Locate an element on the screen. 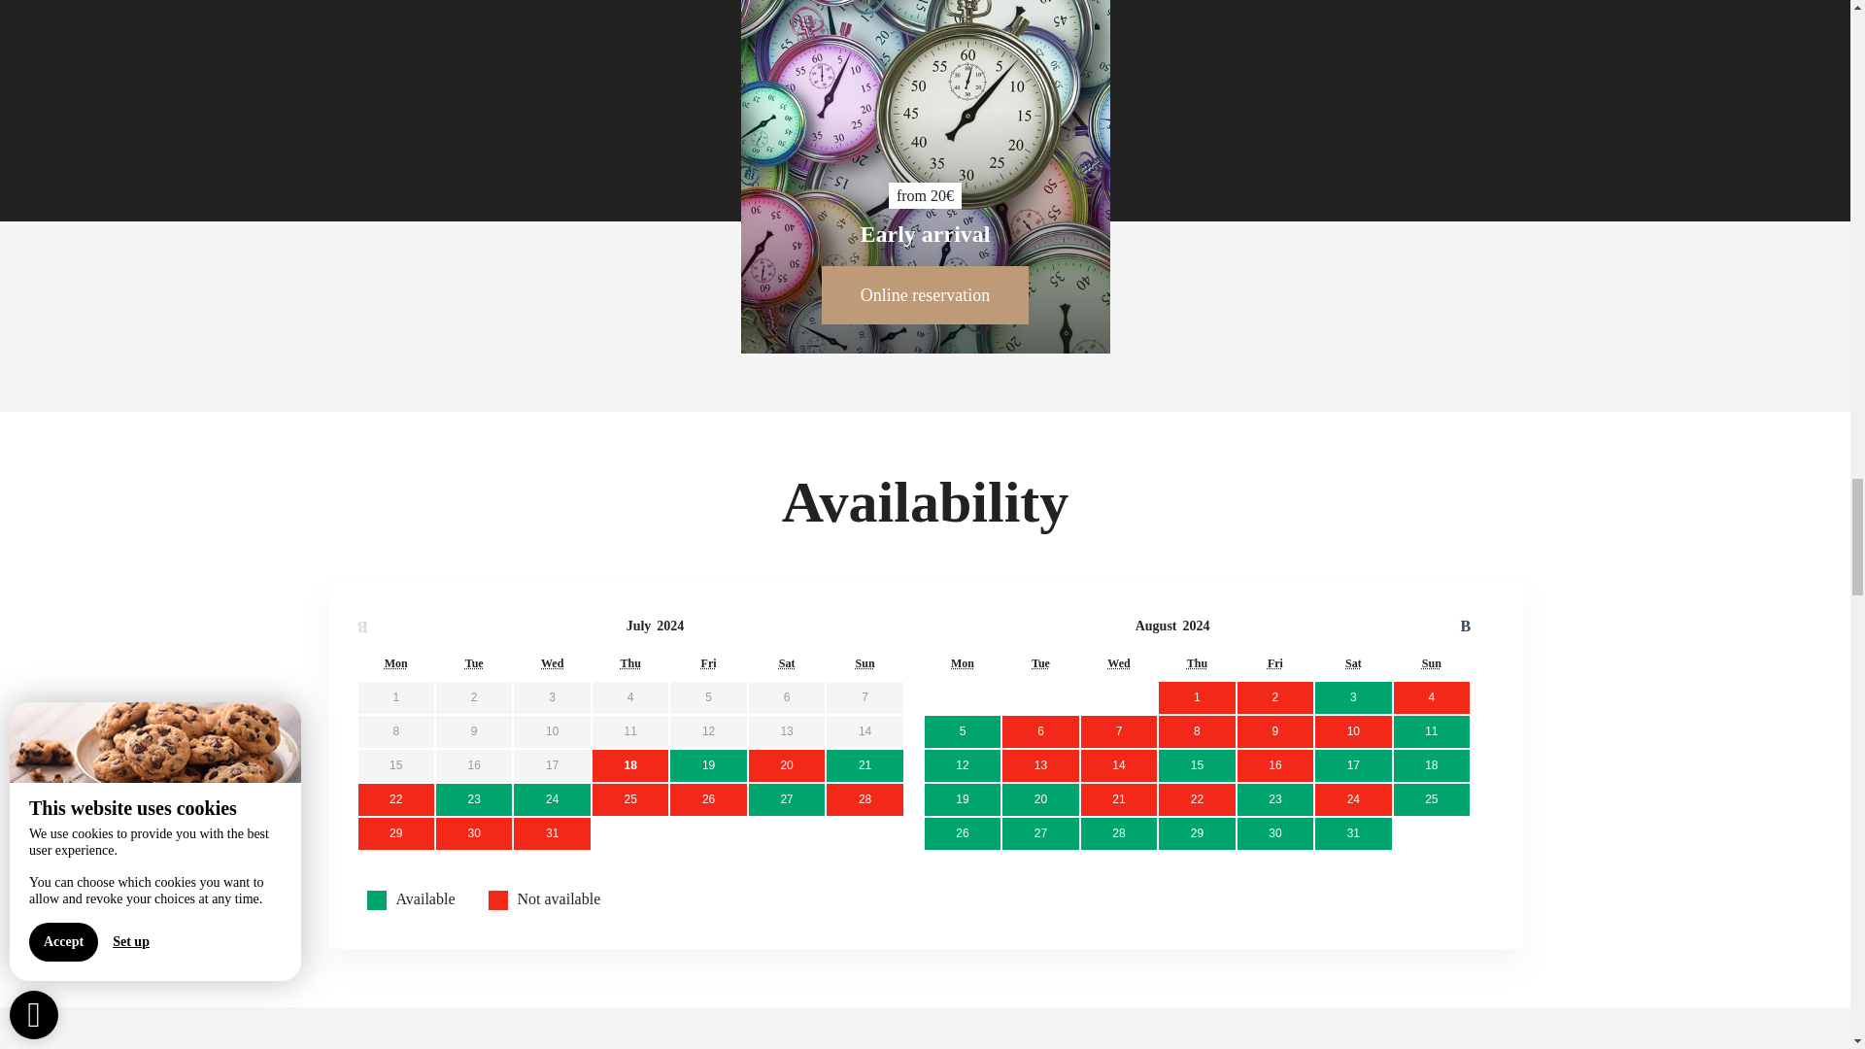 The image size is (1865, 1049). Thursday is located at coordinates (1197, 663).